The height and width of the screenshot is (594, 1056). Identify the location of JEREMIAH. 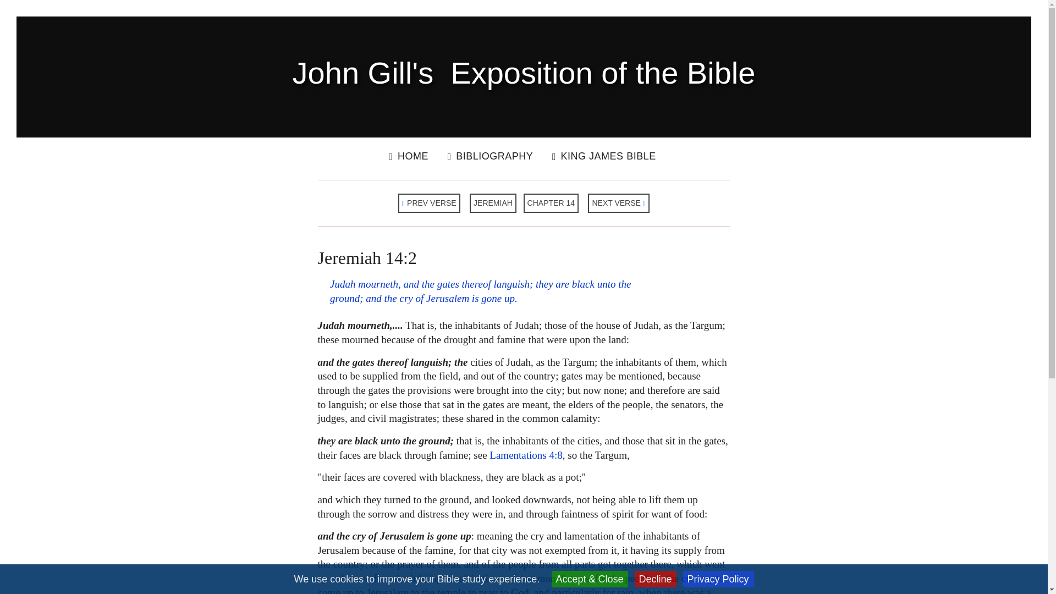
(493, 203).